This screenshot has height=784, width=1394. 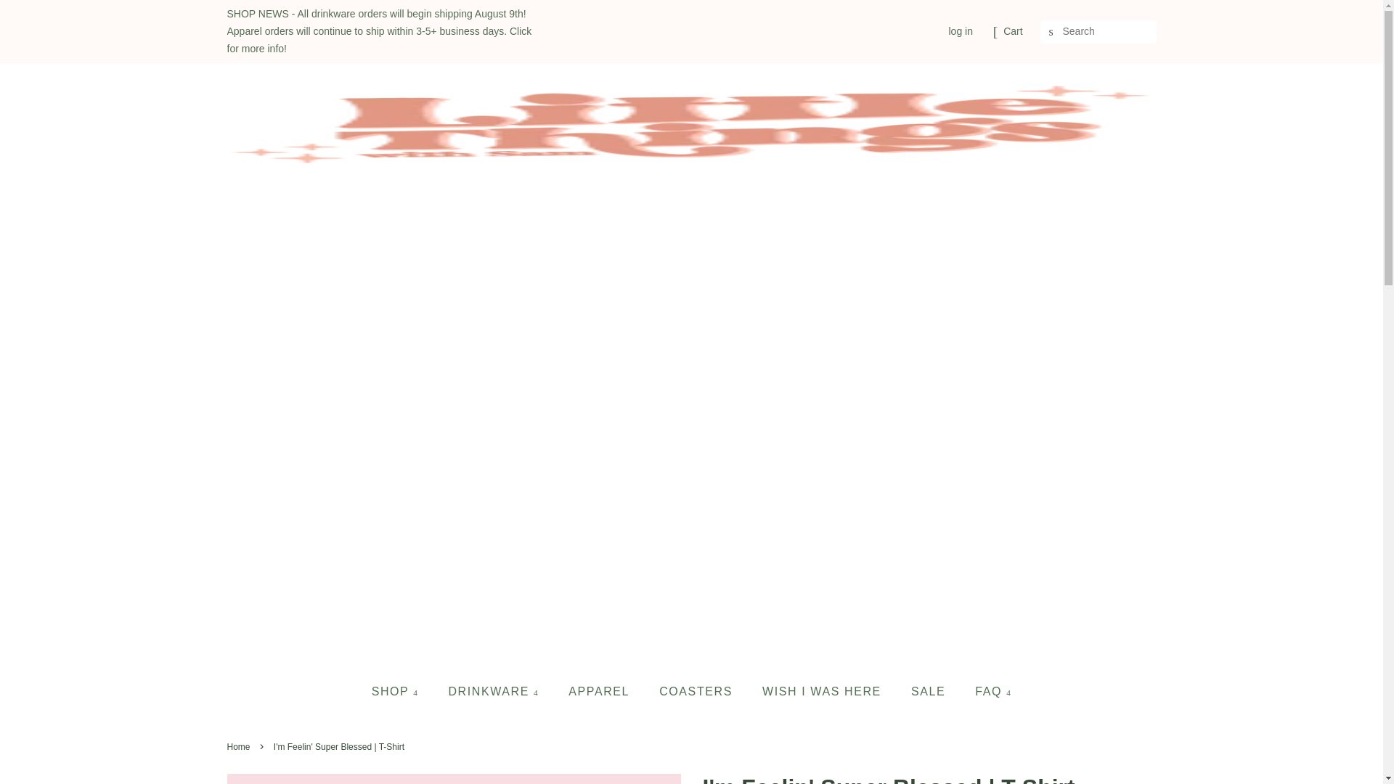 What do you see at coordinates (240, 746) in the screenshot?
I see `Back to the frontpage` at bounding box center [240, 746].